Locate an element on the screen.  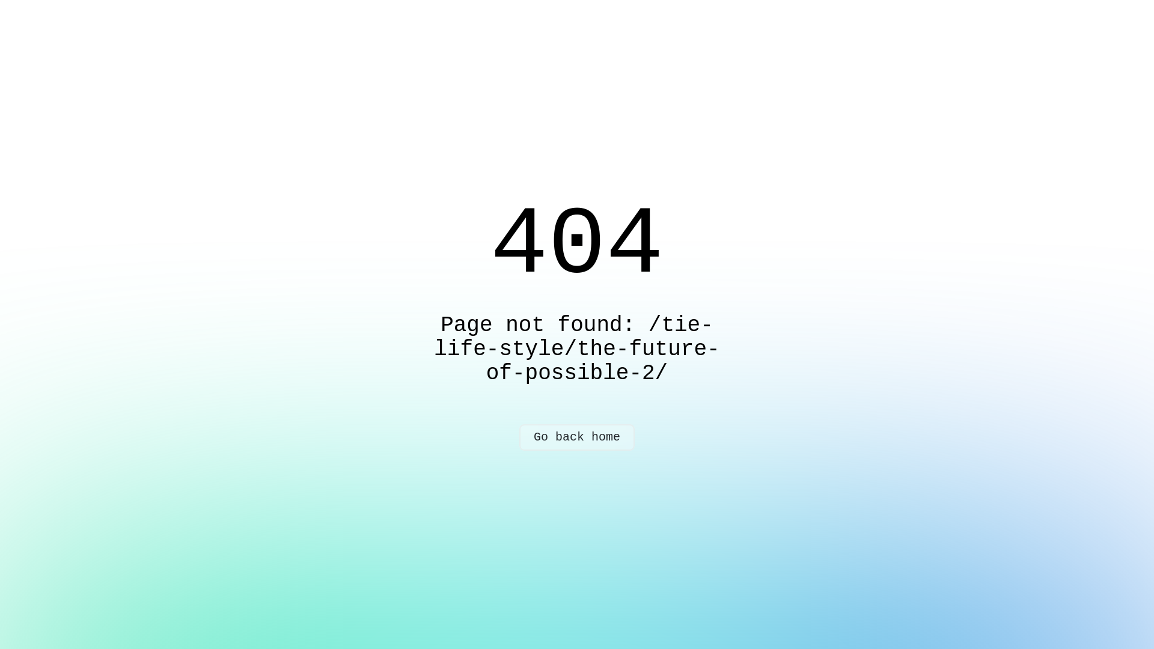
Go back home is located at coordinates (577, 437).